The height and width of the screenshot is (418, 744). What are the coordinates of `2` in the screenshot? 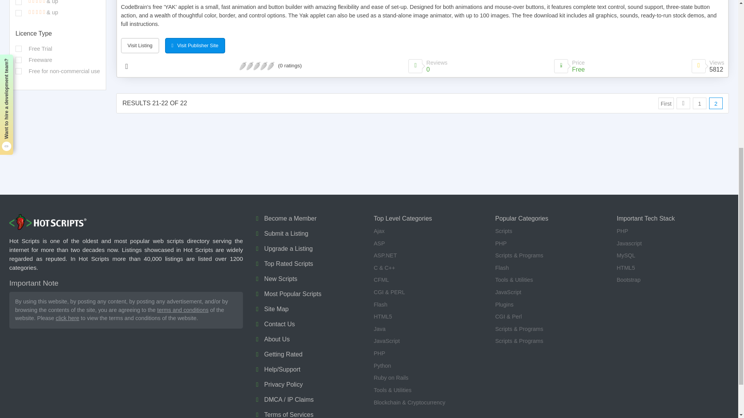 It's located at (19, 2).